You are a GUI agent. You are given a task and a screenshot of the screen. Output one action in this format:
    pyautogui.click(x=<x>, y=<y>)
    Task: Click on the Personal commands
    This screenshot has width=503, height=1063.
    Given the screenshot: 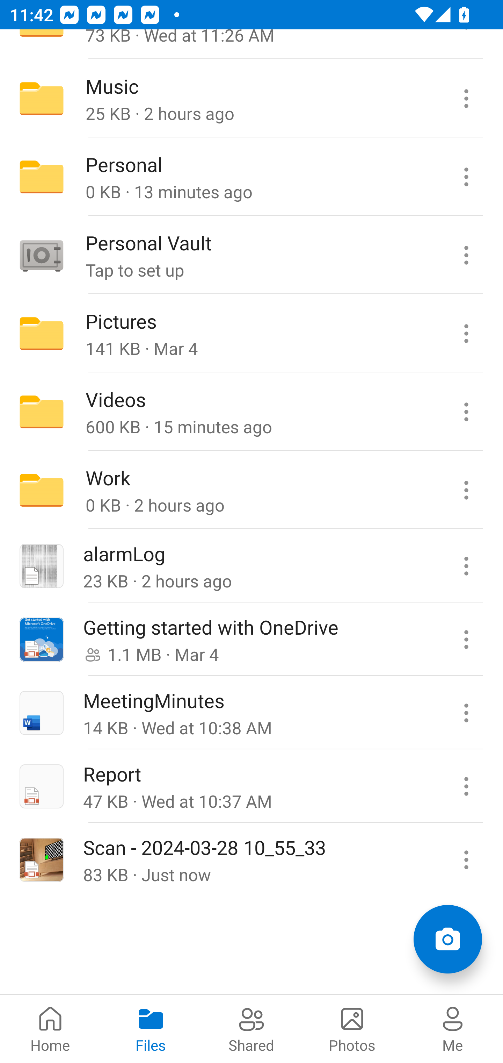 What is the action you would take?
    pyautogui.click(x=466, y=177)
    